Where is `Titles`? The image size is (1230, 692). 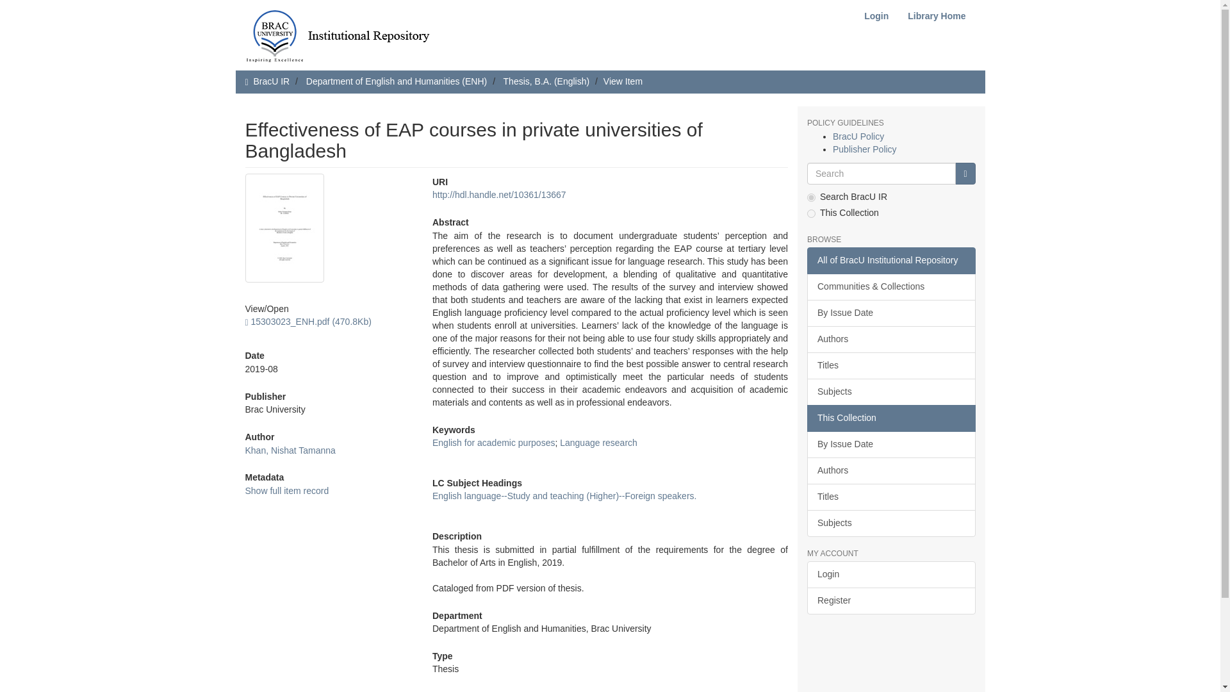
Titles is located at coordinates (890, 365).